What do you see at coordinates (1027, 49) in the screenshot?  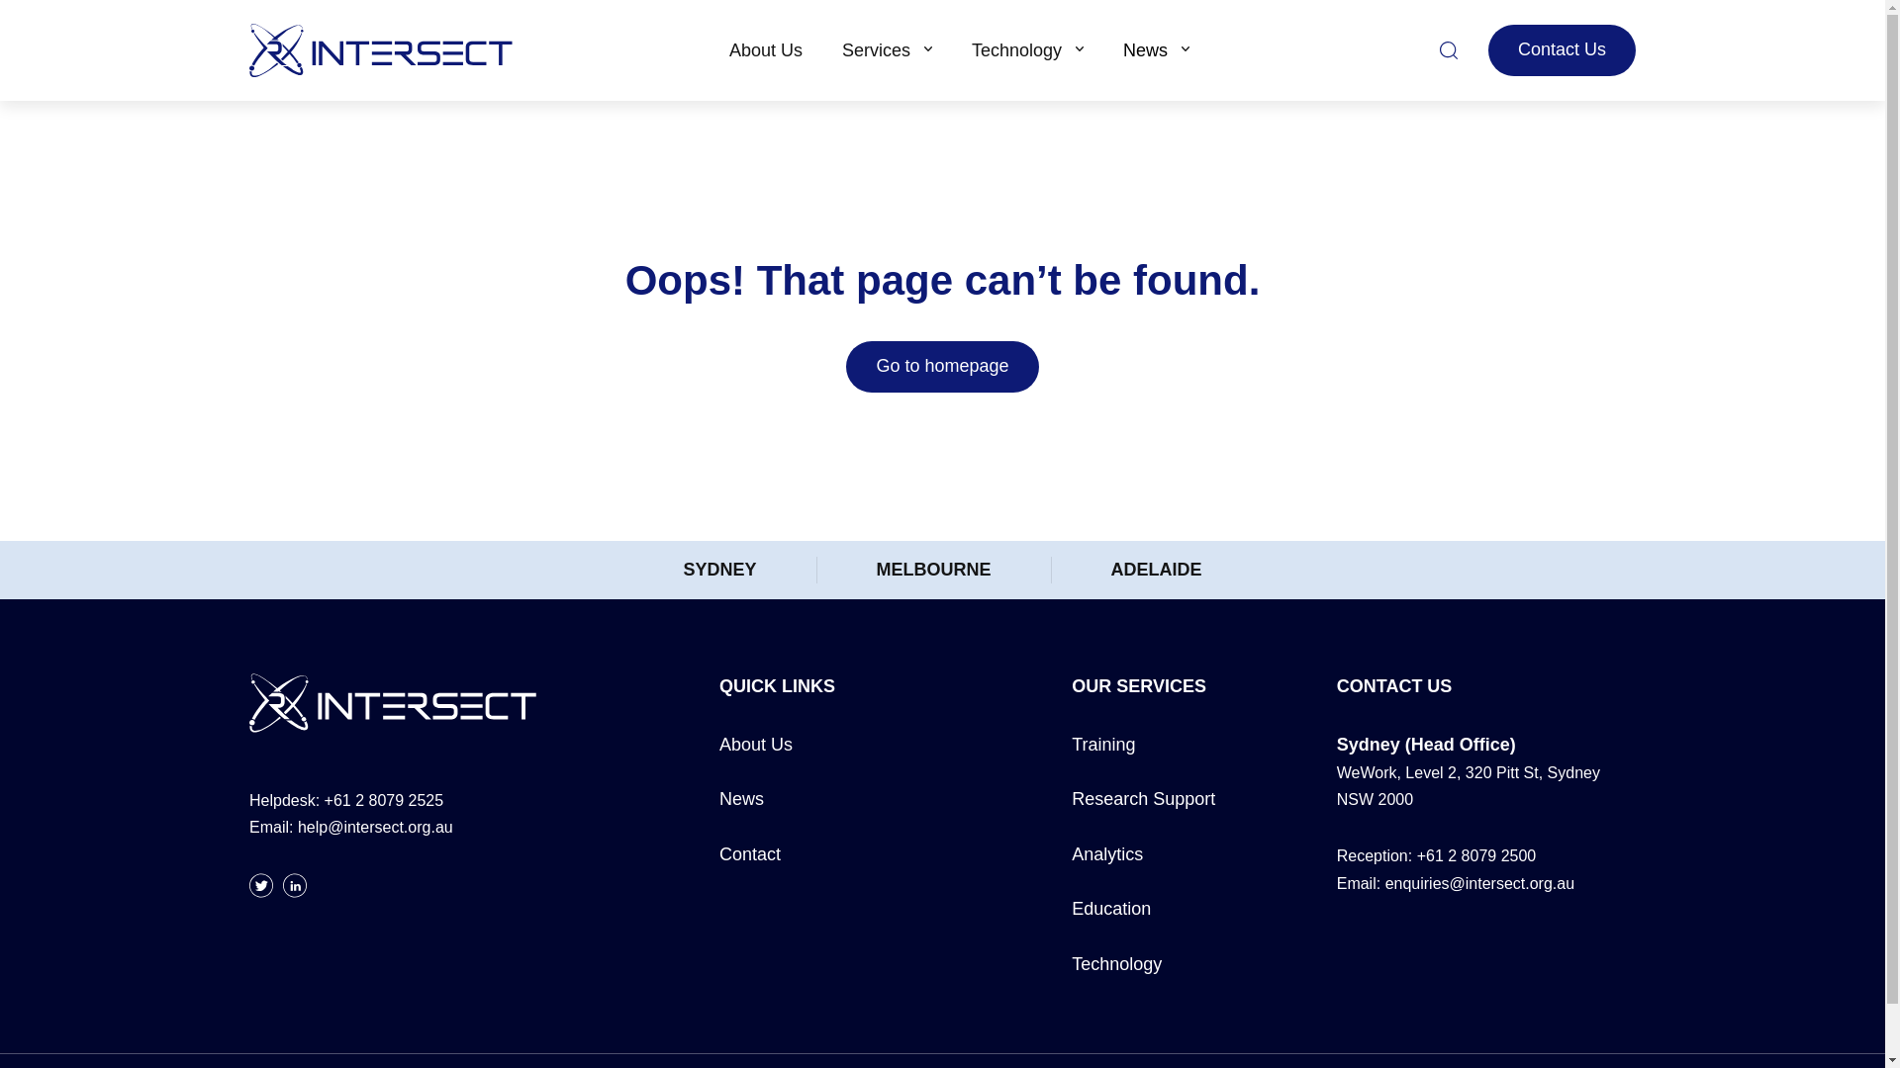 I see `Technology` at bounding box center [1027, 49].